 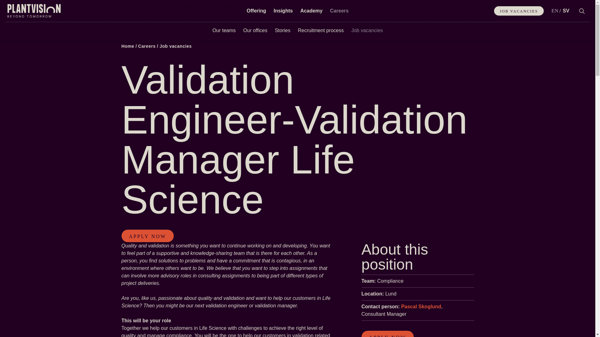 What do you see at coordinates (224, 29) in the screenshot?
I see `Our teams` at bounding box center [224, 29].